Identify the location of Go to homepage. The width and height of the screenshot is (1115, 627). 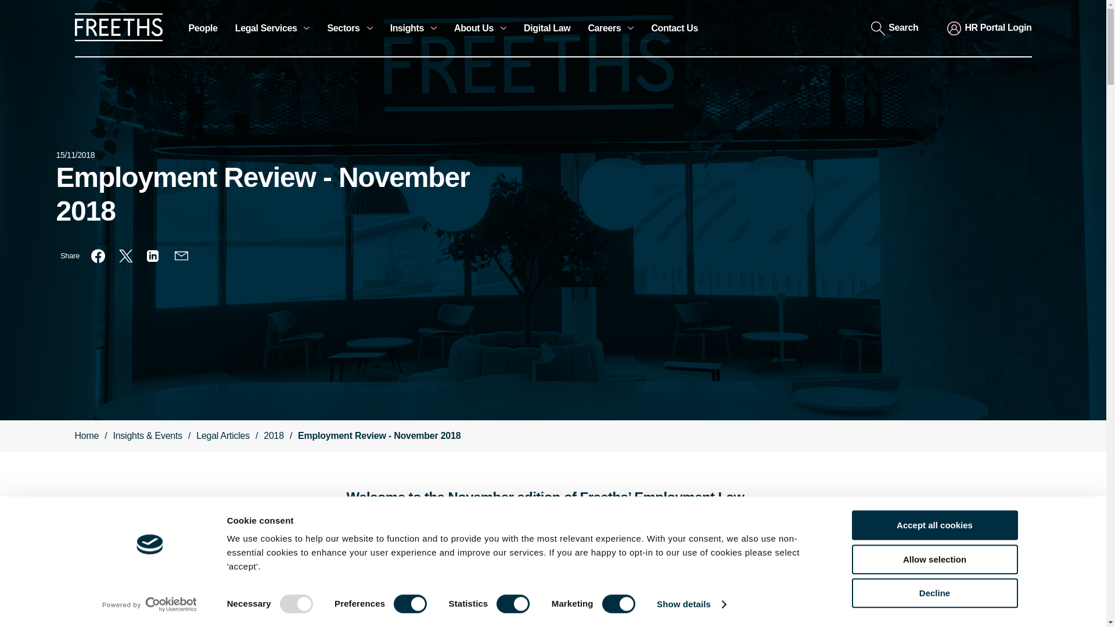
(118, 38).